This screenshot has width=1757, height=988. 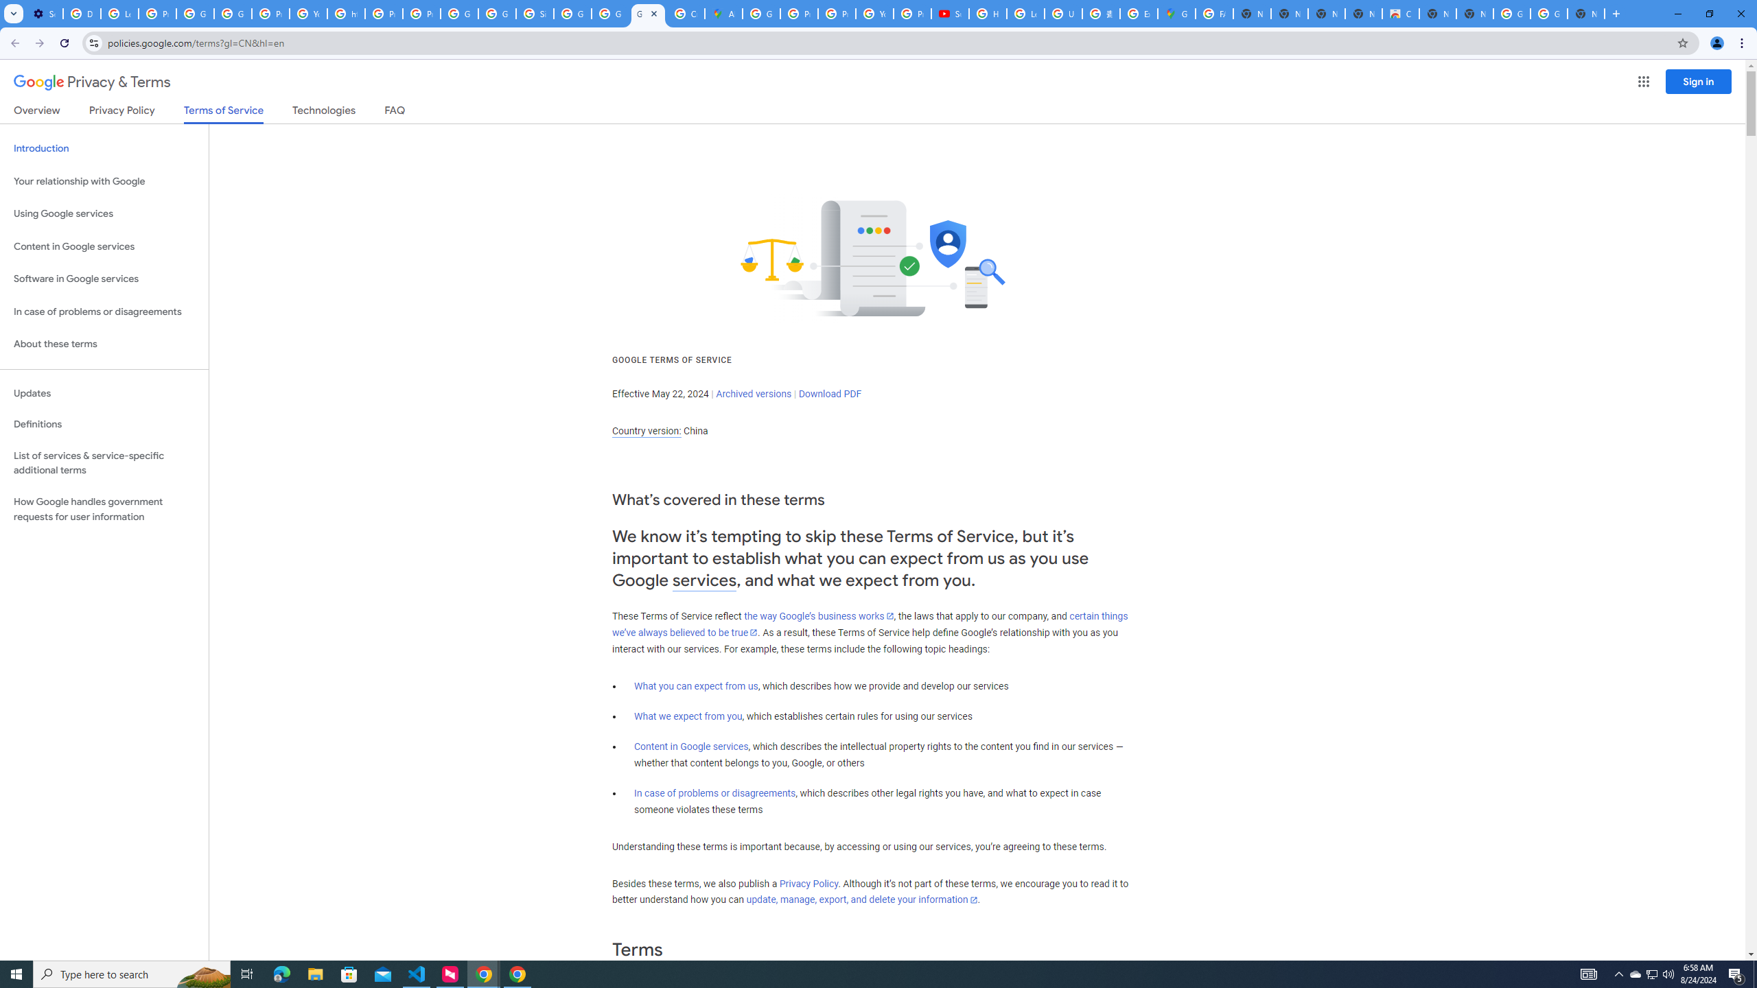 What do you see at coordinates (535, 14) in the screenshot?
I see `Sign in - Google Accounts` at bounding box center [535, 14].